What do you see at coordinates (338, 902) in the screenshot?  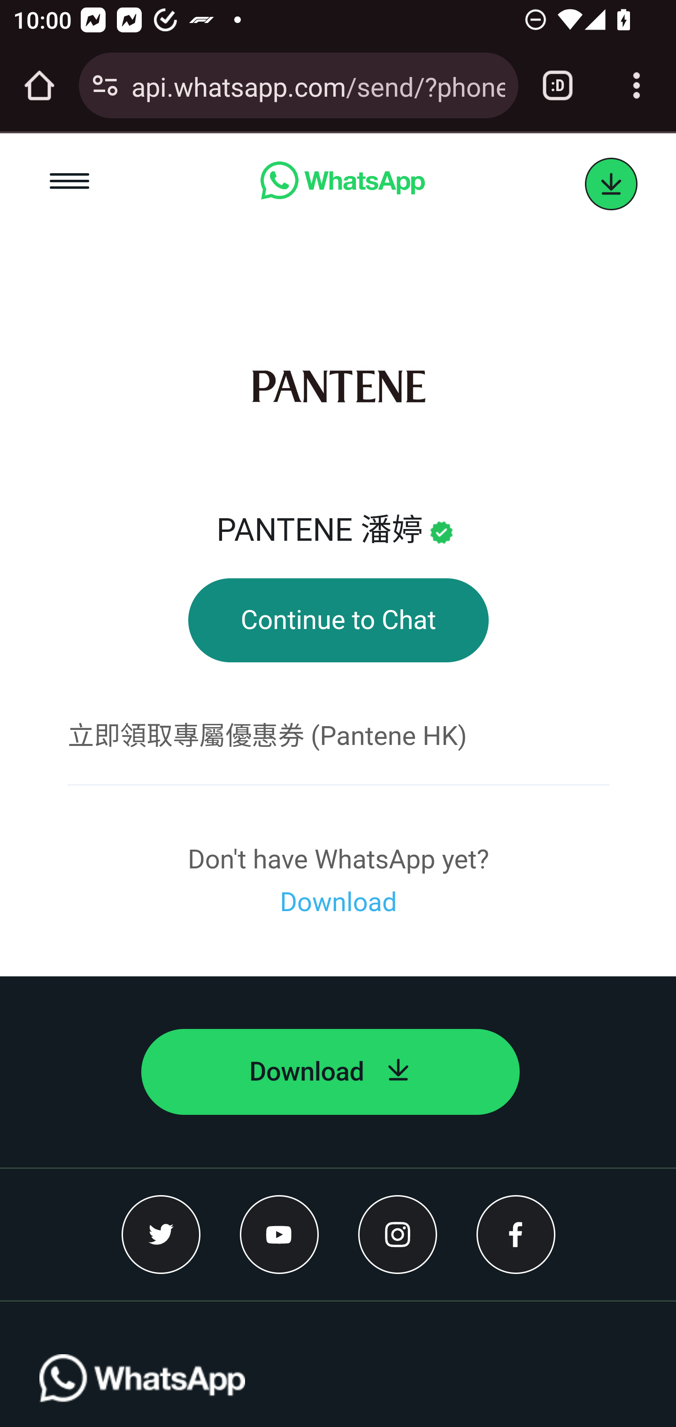 I see `Download Download Download` at bounding box center [338, 902].